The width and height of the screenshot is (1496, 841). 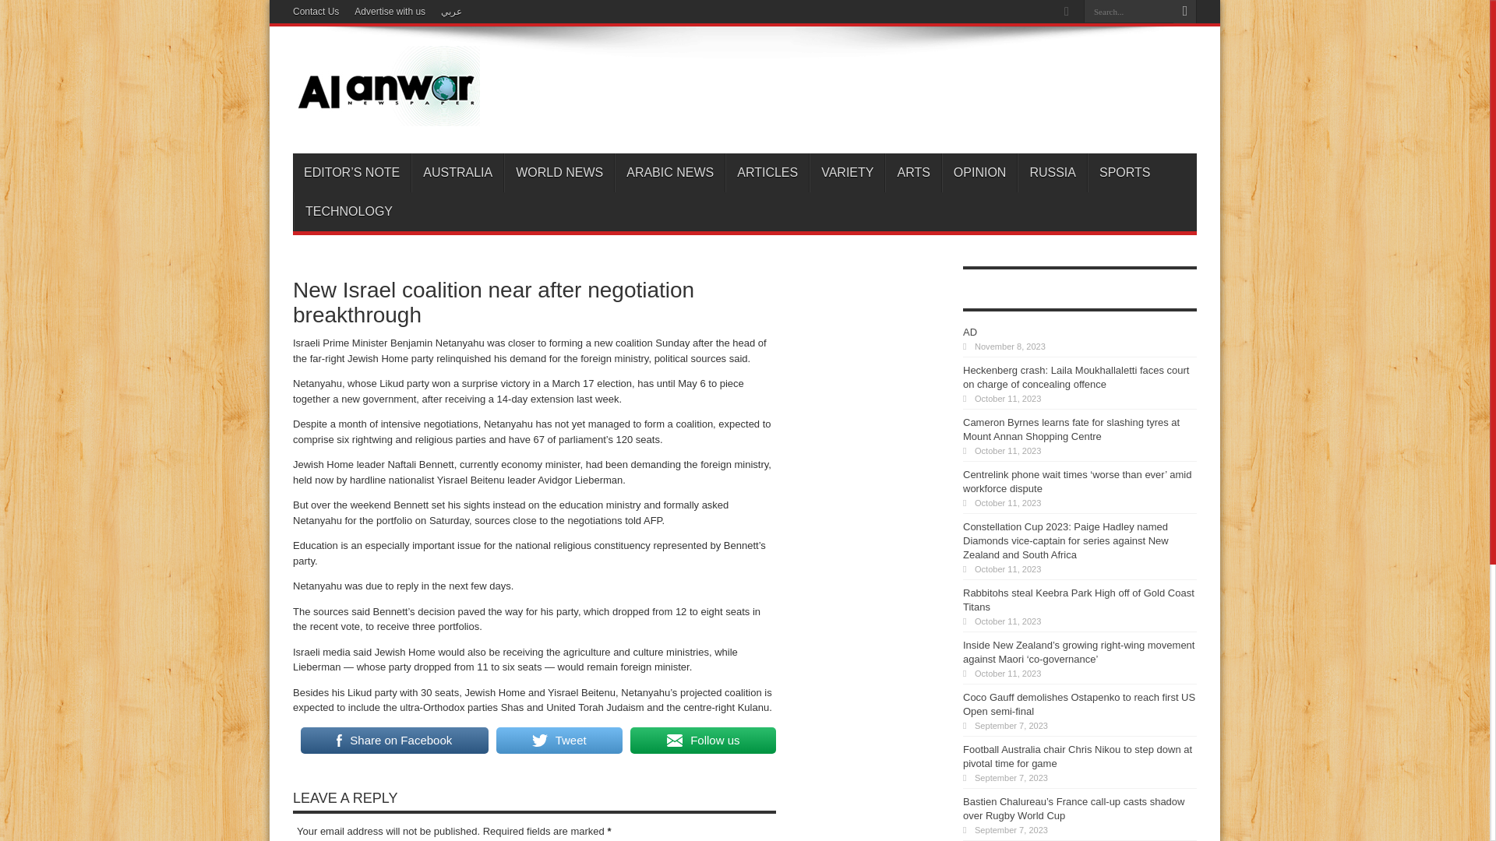 I want to click on Al-anwar Newspaper, so click(x=386, y=114).